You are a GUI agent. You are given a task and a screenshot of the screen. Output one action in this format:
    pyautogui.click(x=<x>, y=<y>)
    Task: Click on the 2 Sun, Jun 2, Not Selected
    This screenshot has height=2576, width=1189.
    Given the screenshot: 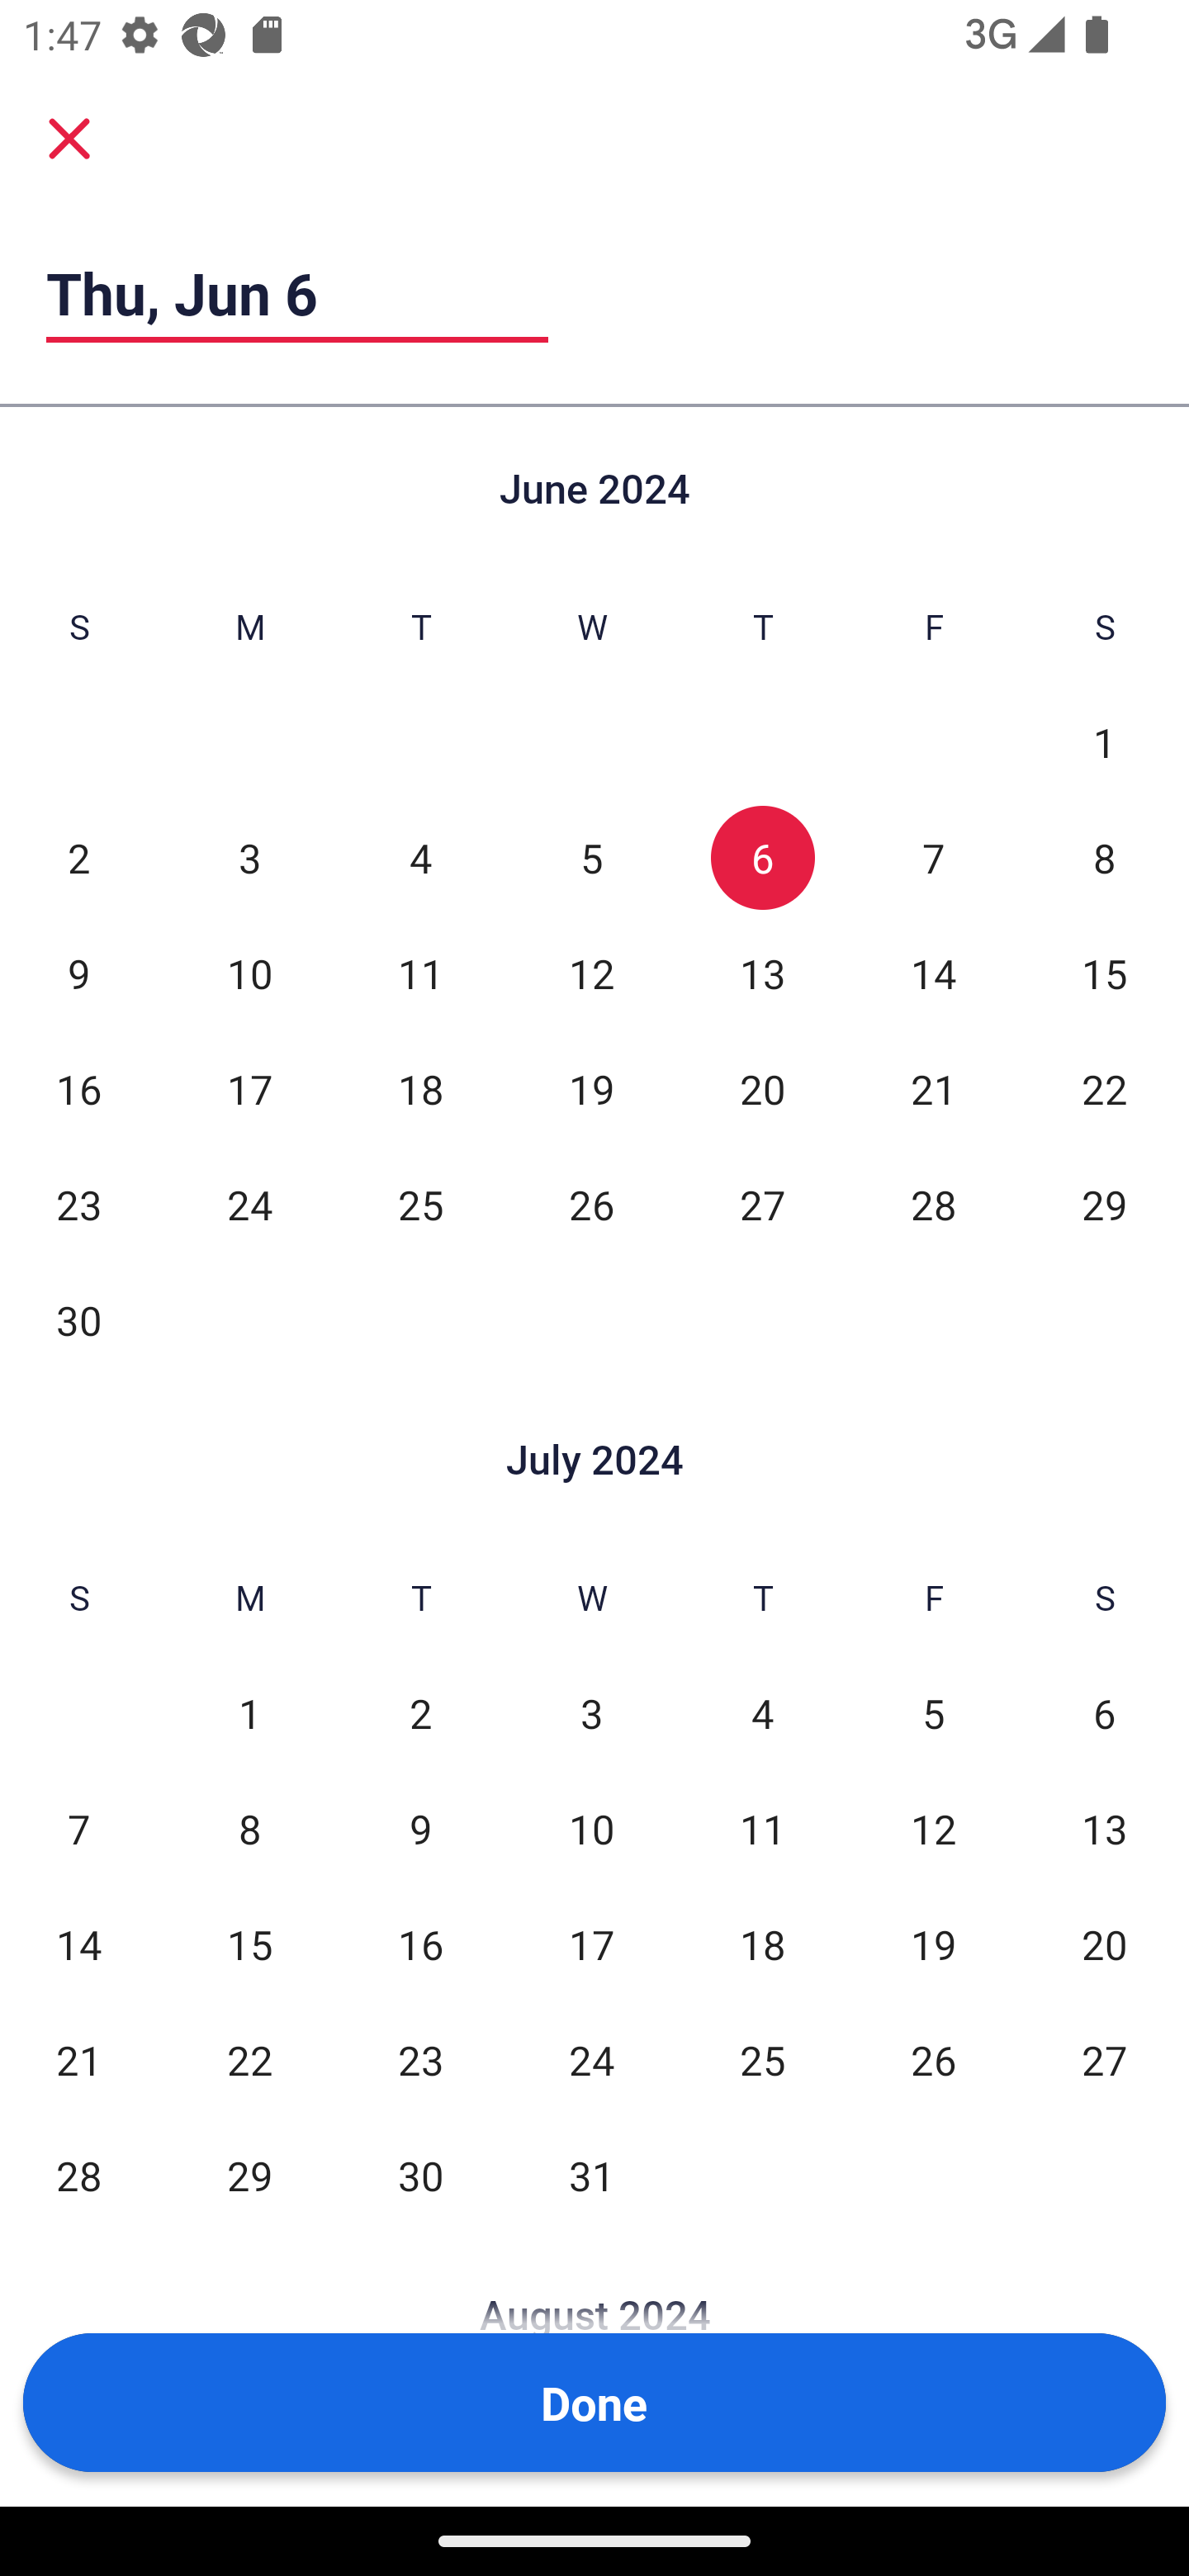 What is the action you would take?
    pyautogui.click(x=78, y=857)
    